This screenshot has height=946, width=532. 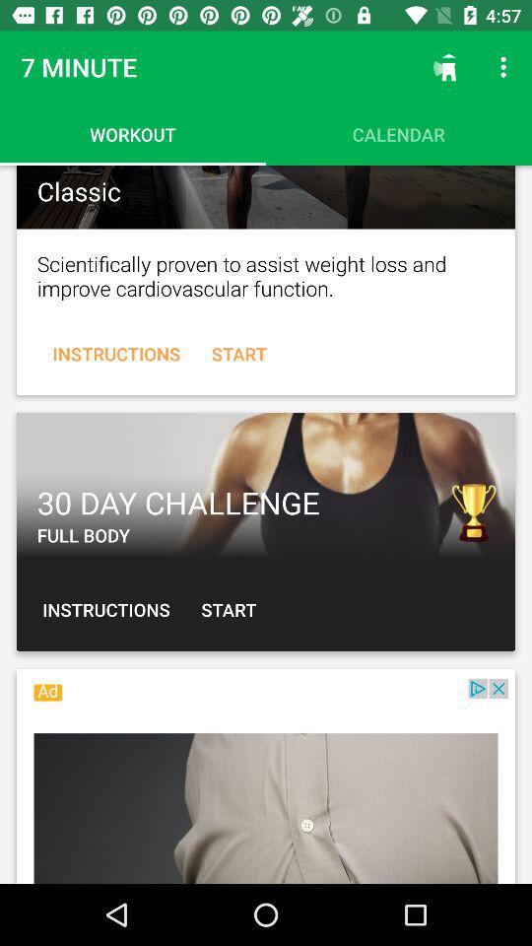 I want to click on switch the advertisement about fitness, so click(x=266, y=781).